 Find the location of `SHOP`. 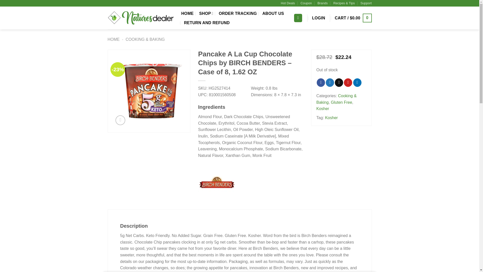

SHOP is located at coordinates (206, 13).